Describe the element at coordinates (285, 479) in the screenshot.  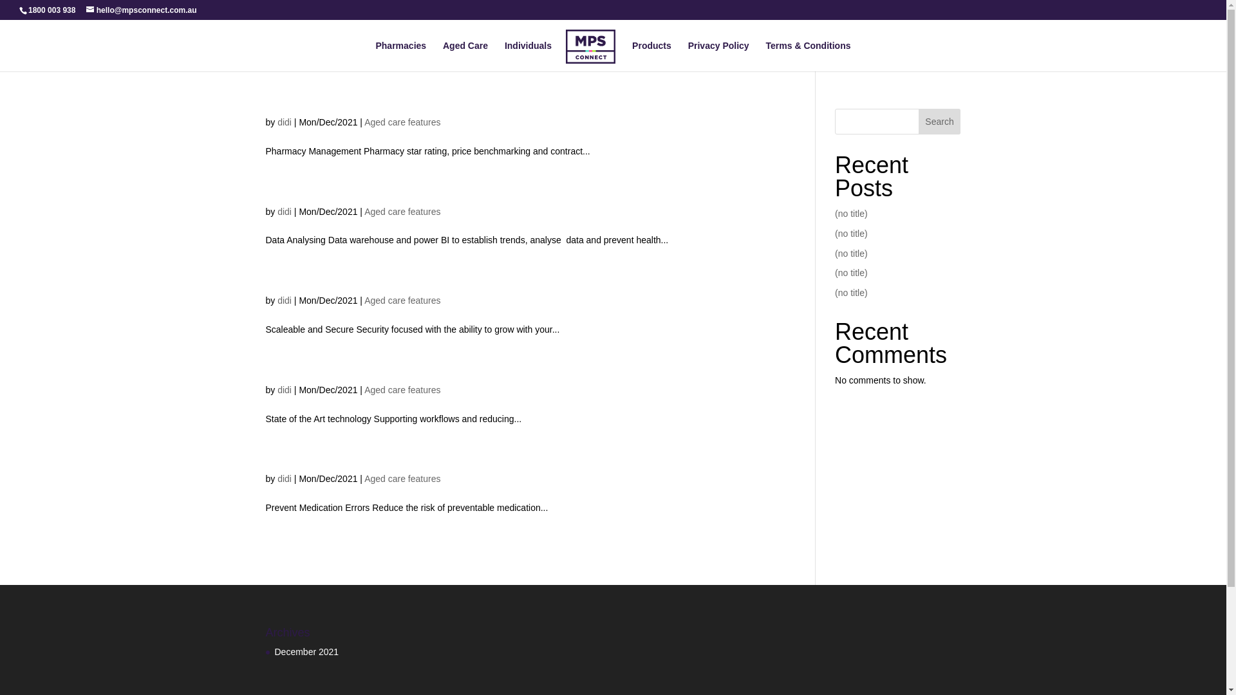
I see `didi` at that location.